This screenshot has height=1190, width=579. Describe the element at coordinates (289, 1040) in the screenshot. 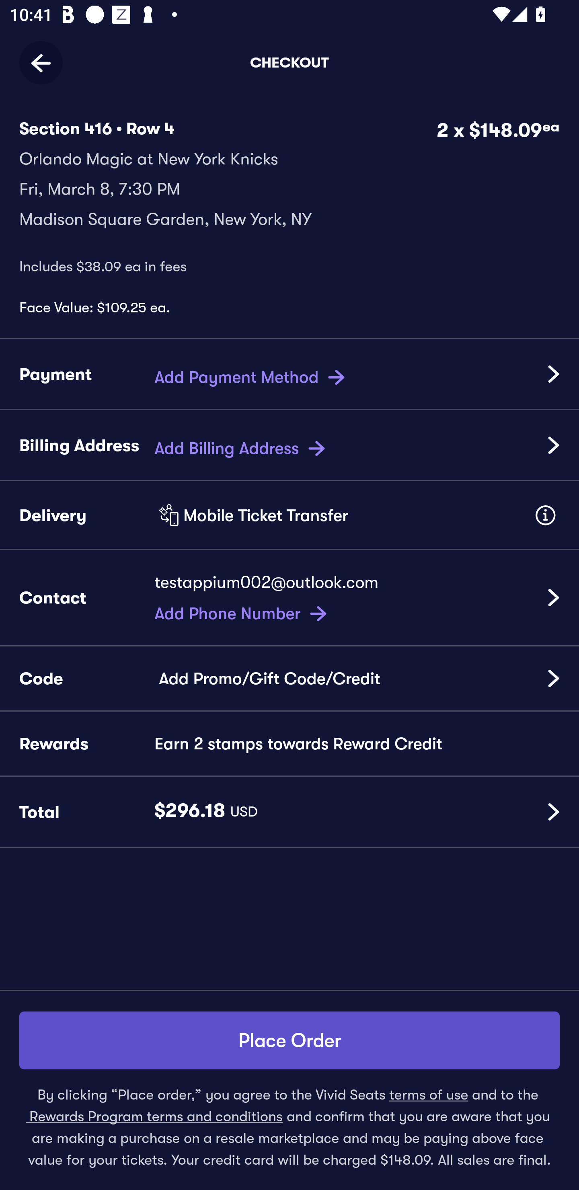

I see `Place Order` at that location.